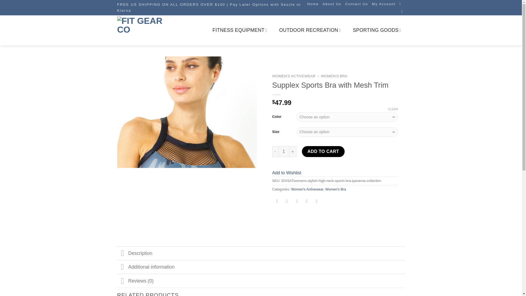  Describe the element at coordinates (356, 4) in the screenshot. I see `Contact Us` at that location.